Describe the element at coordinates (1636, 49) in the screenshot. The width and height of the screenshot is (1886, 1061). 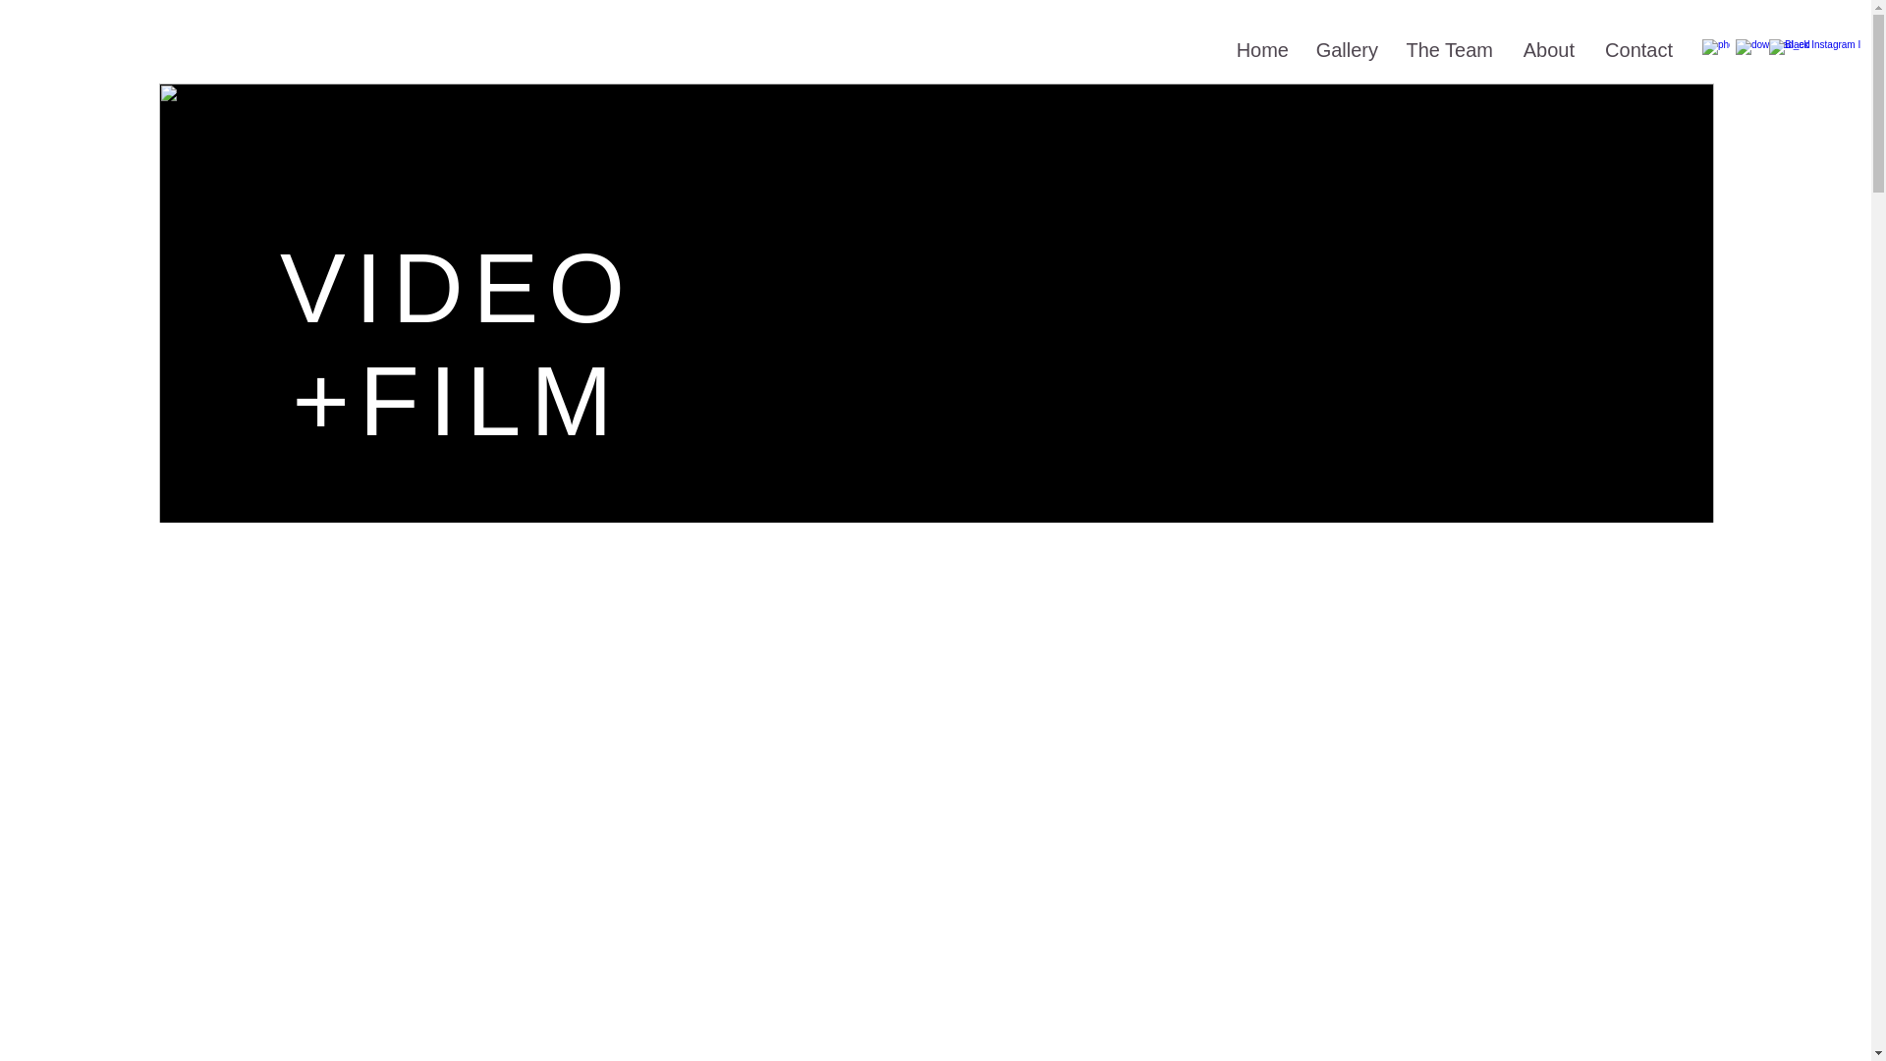
I see `Contact` at that location.